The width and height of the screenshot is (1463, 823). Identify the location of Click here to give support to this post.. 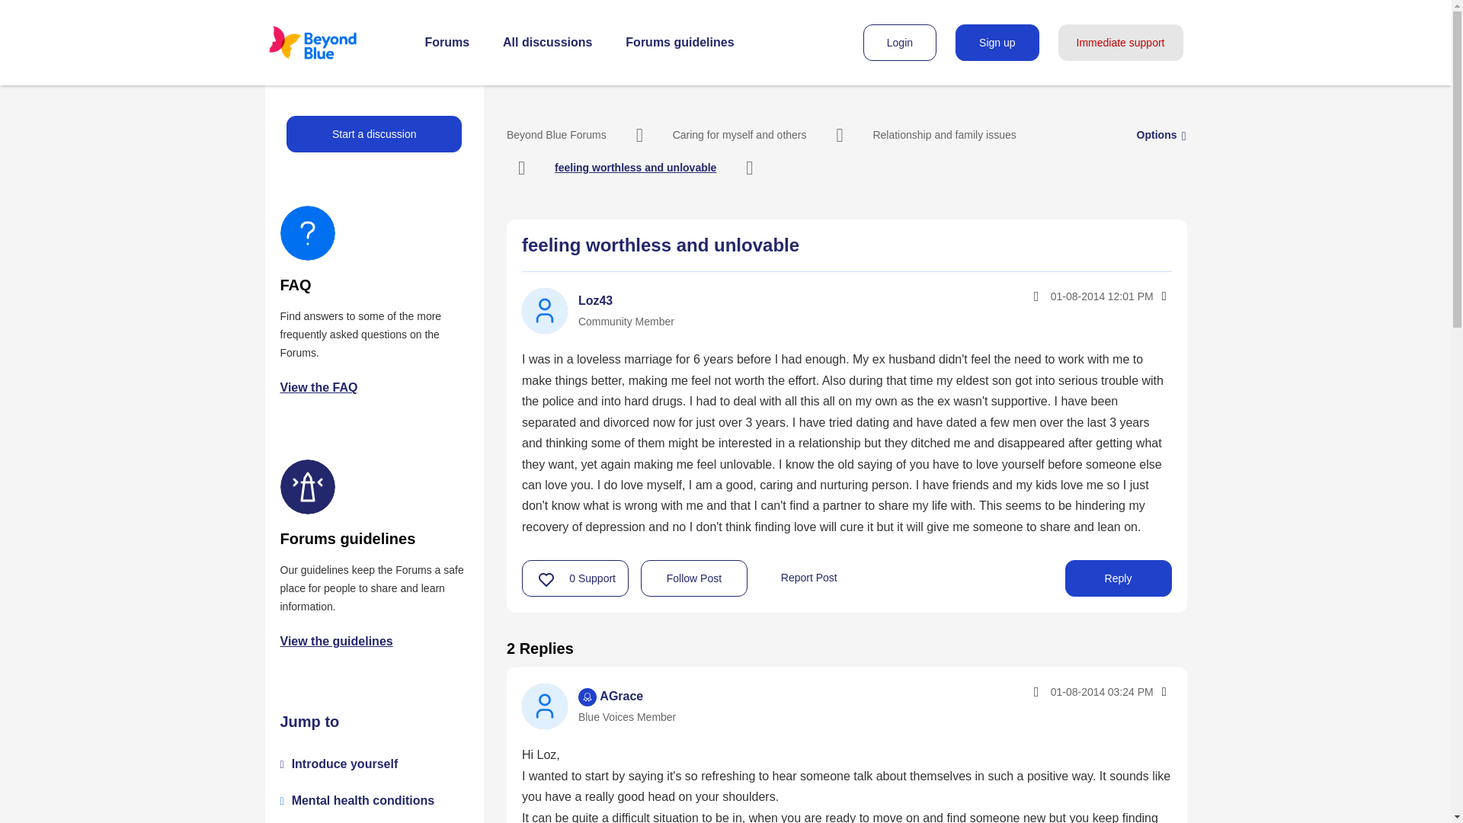
(546, 579).